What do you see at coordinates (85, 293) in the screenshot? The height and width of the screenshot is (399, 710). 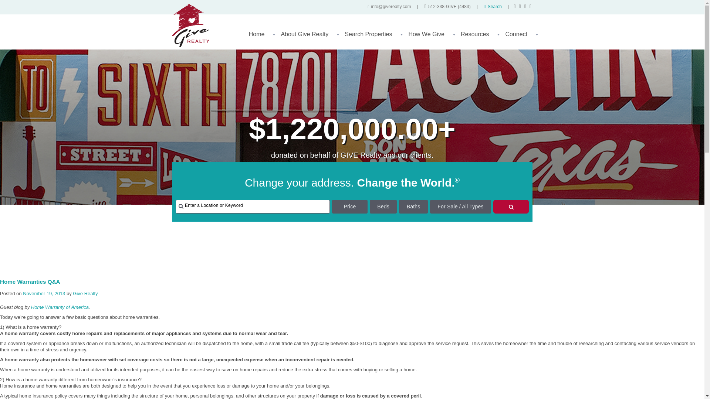 I see `Give Realty` at bounding box center [85, 293].